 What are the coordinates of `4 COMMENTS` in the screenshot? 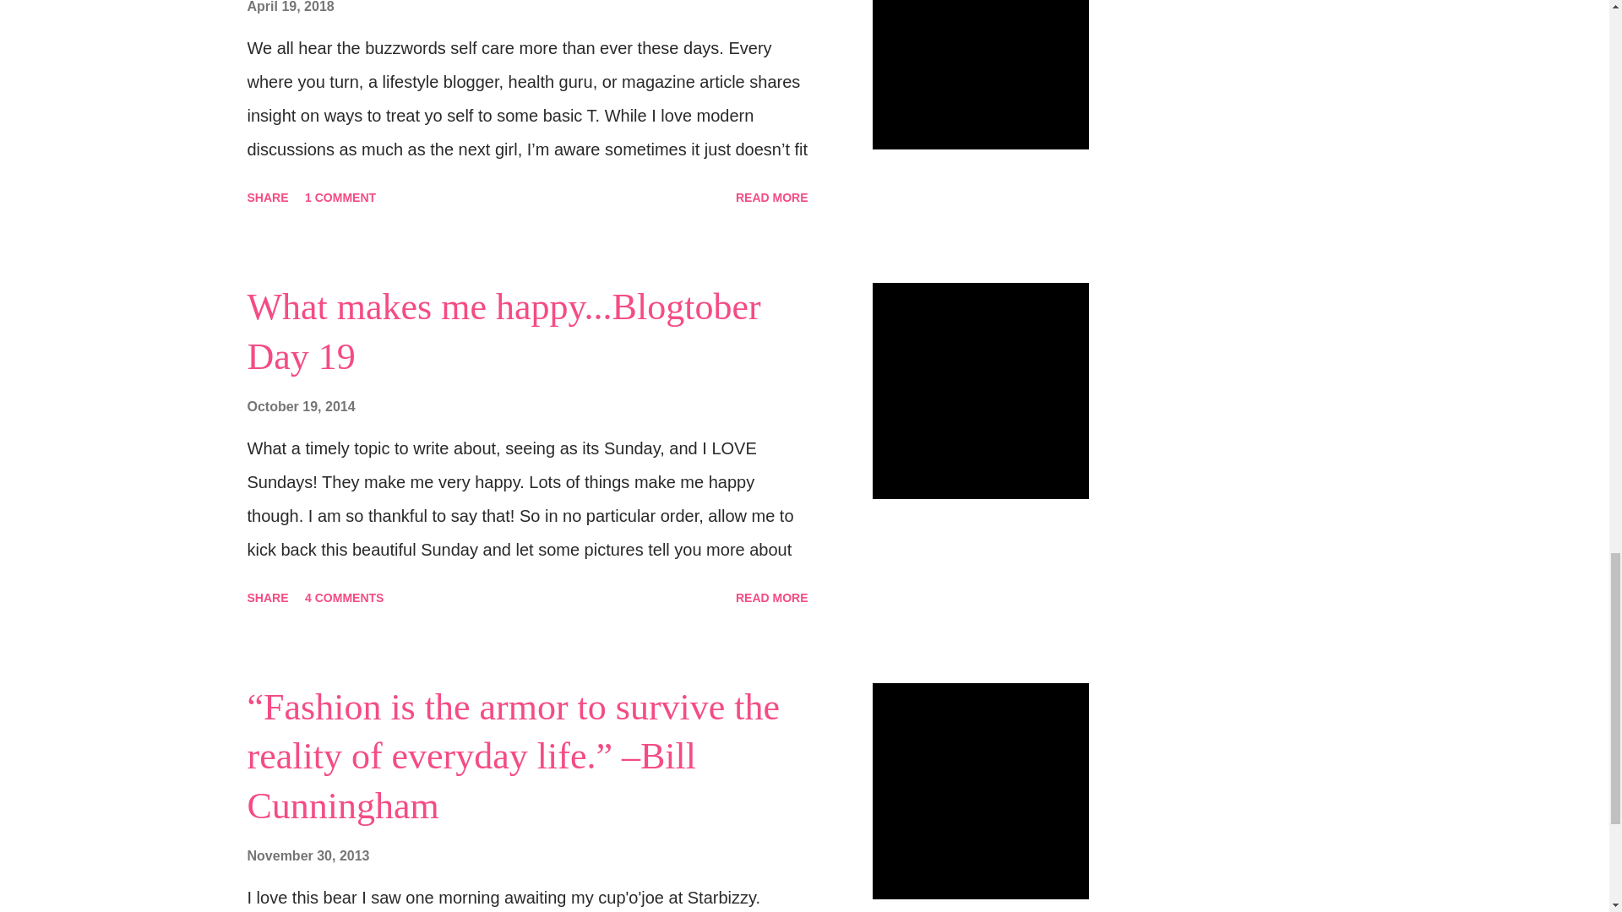 It's located at (345, 598).